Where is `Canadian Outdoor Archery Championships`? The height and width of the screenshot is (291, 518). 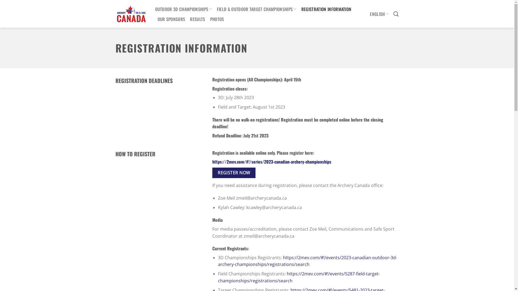 Canadian Outdoor Archery Championships is located at coordinates (131, 14).